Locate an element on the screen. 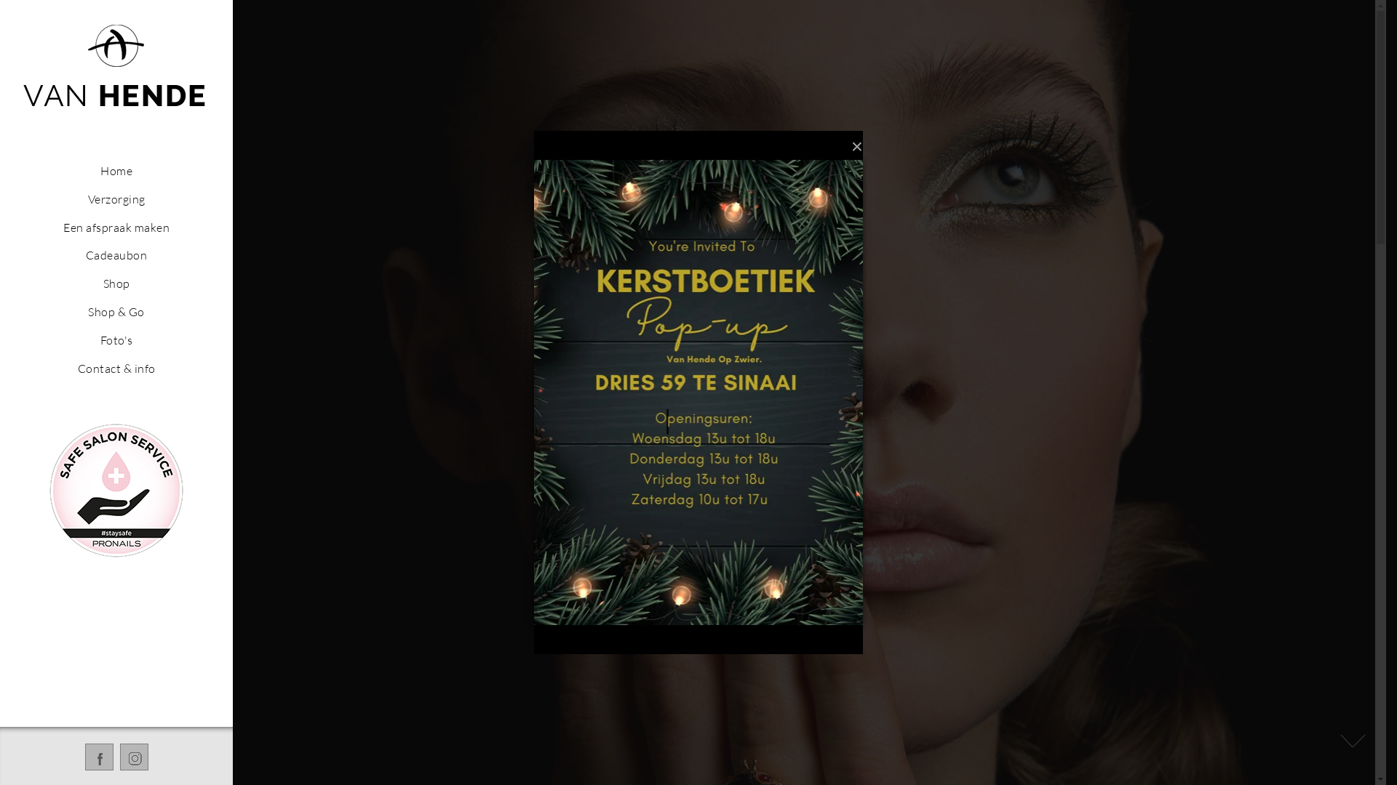 Image resolution: width=1397 pixels, height=785 pixels. Foto's is located at coordinates (116, 340).